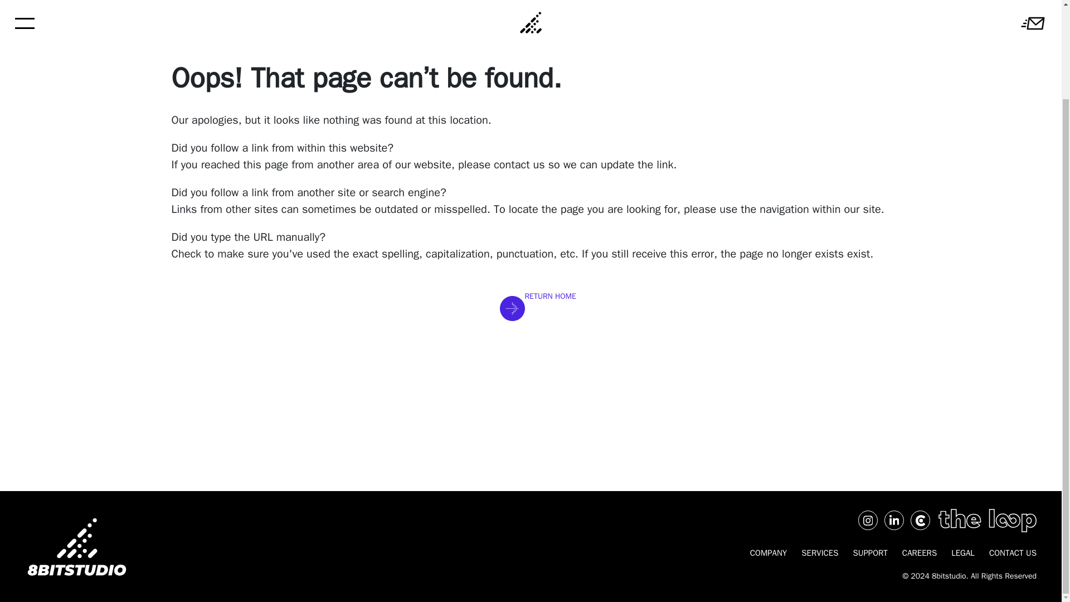  What do you see at coordinates (963, 553) in the screenshot?
I see `LEGAL` at bounding box center [963, 553].